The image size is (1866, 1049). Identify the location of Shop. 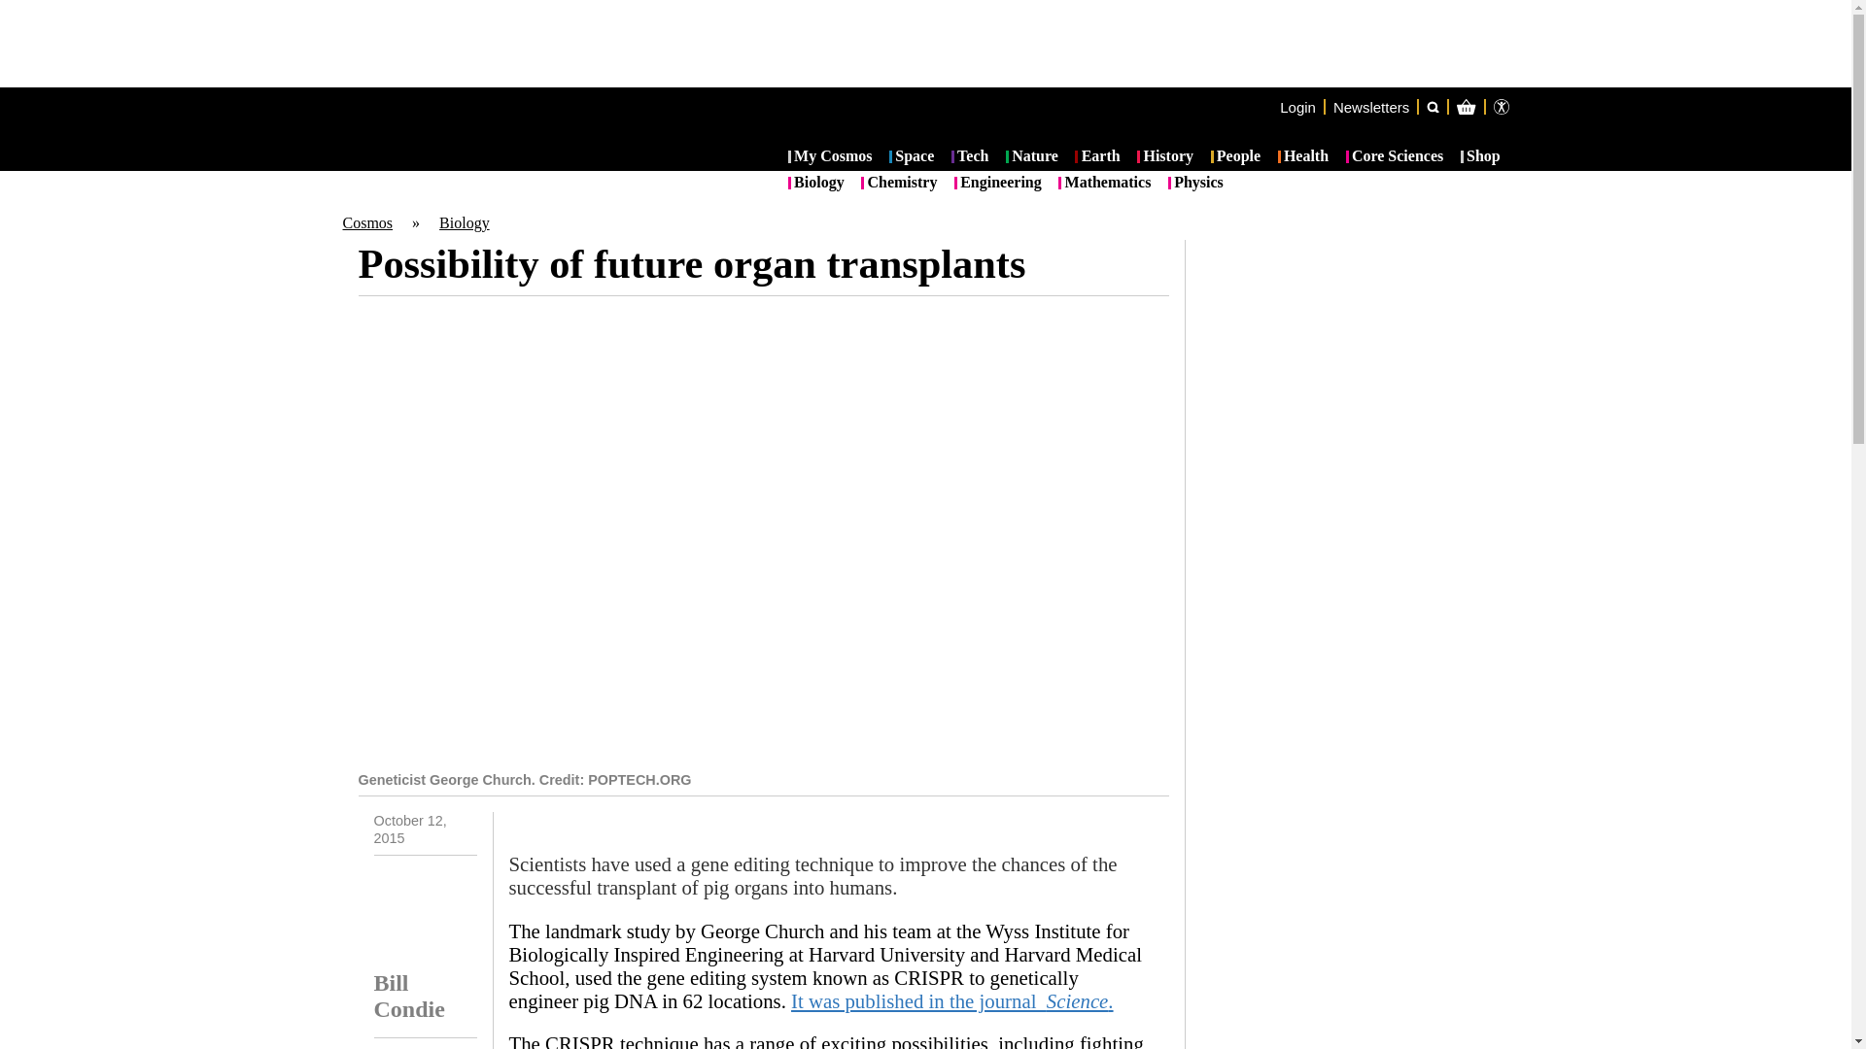
(1480, 157).